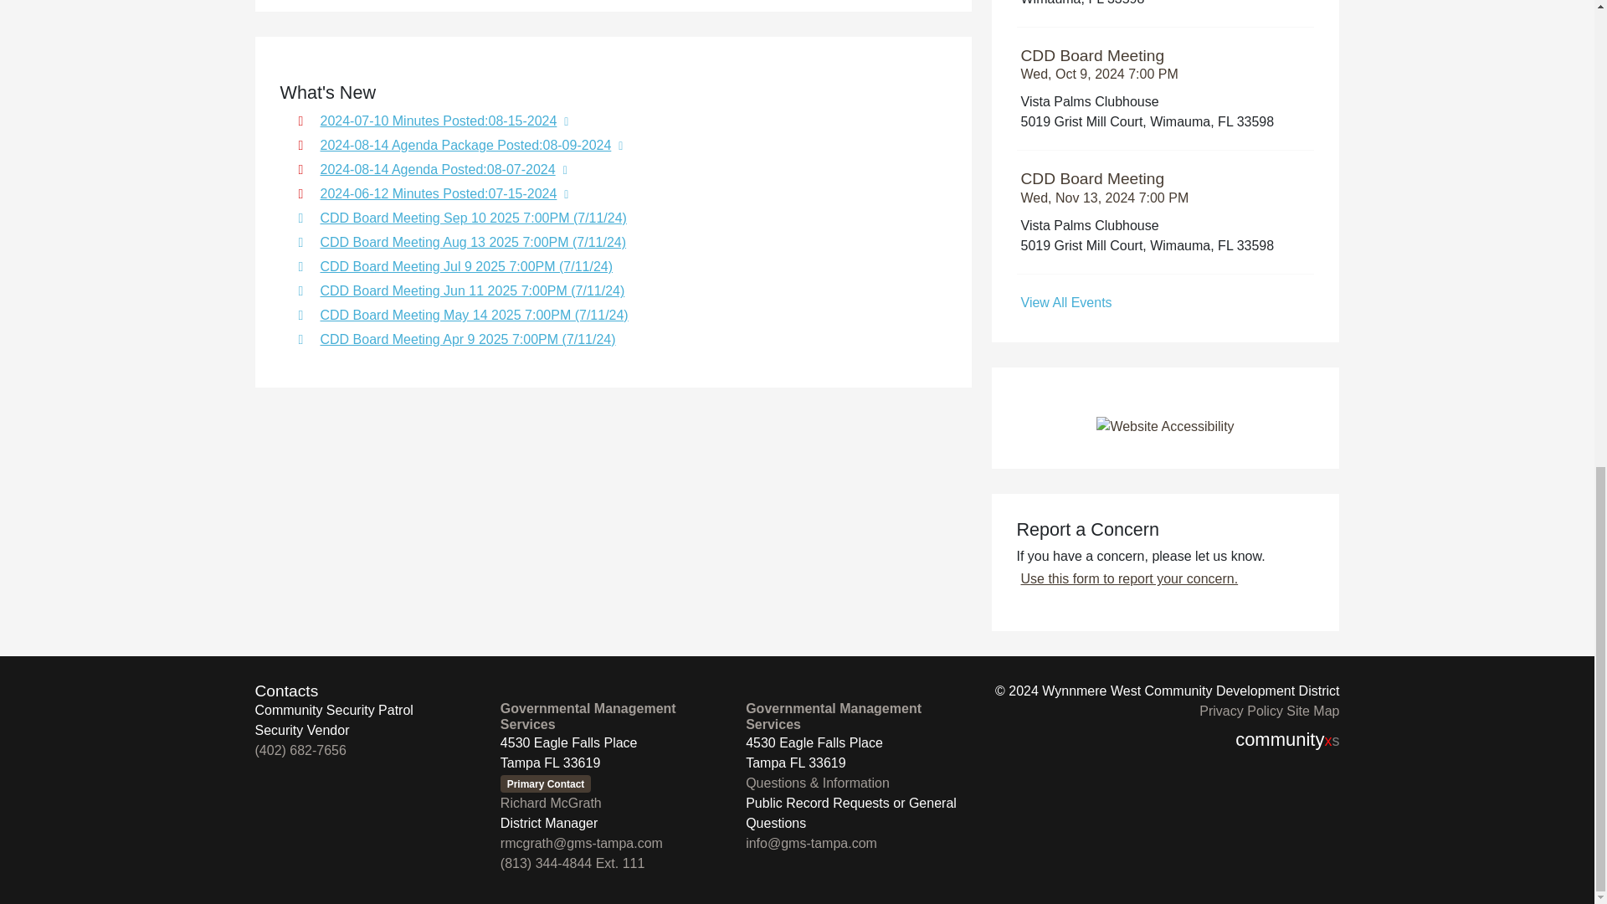  Describe the element at coordinates (619, 169) in the screenshot. I see `2024-08-14 Agenda Posted:08-07-2024` at that location.